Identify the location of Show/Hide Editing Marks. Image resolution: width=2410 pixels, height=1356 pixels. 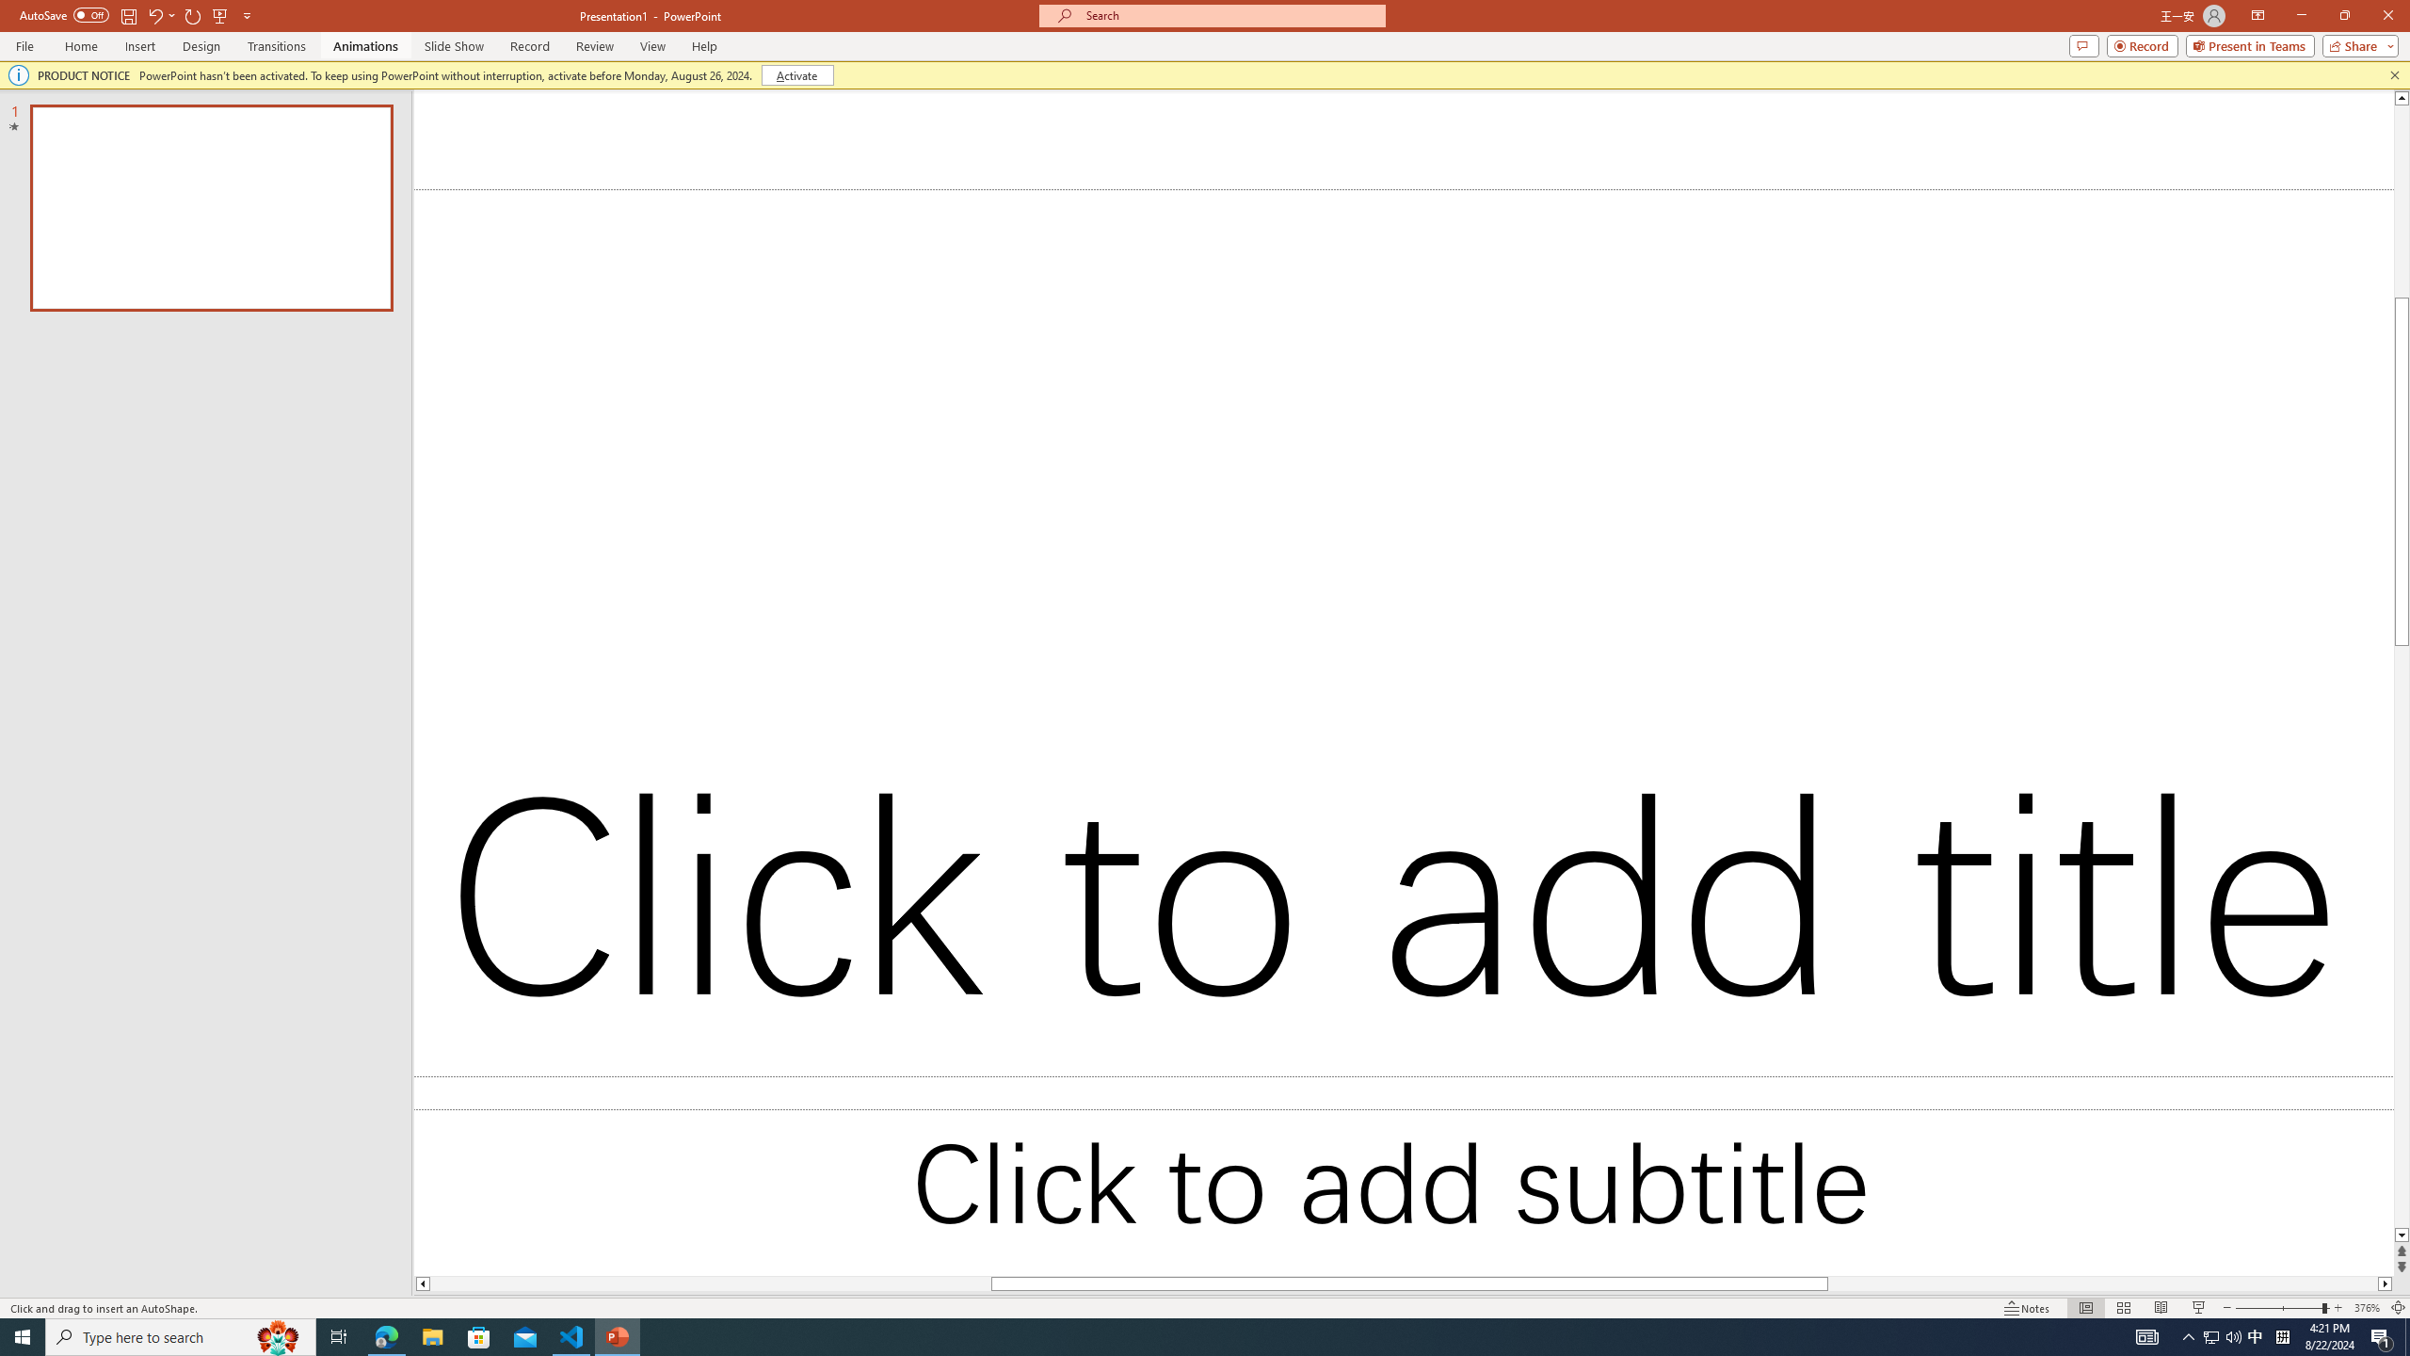
(1034, 129).